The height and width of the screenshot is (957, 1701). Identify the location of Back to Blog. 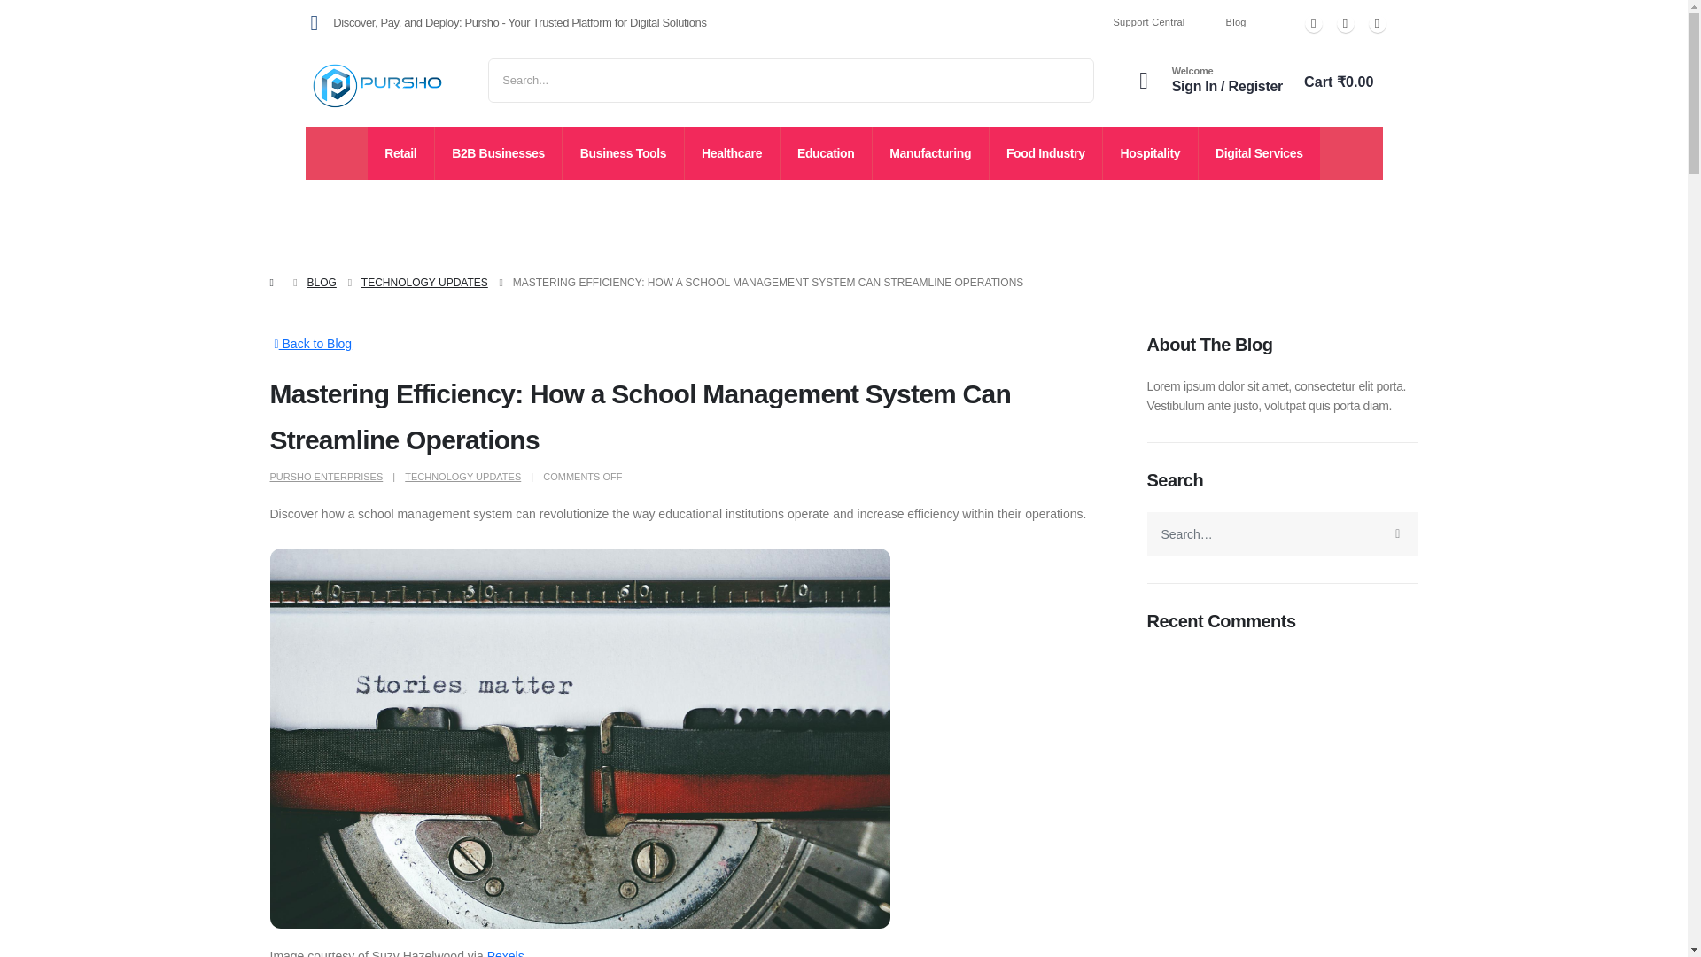
(310, 343).